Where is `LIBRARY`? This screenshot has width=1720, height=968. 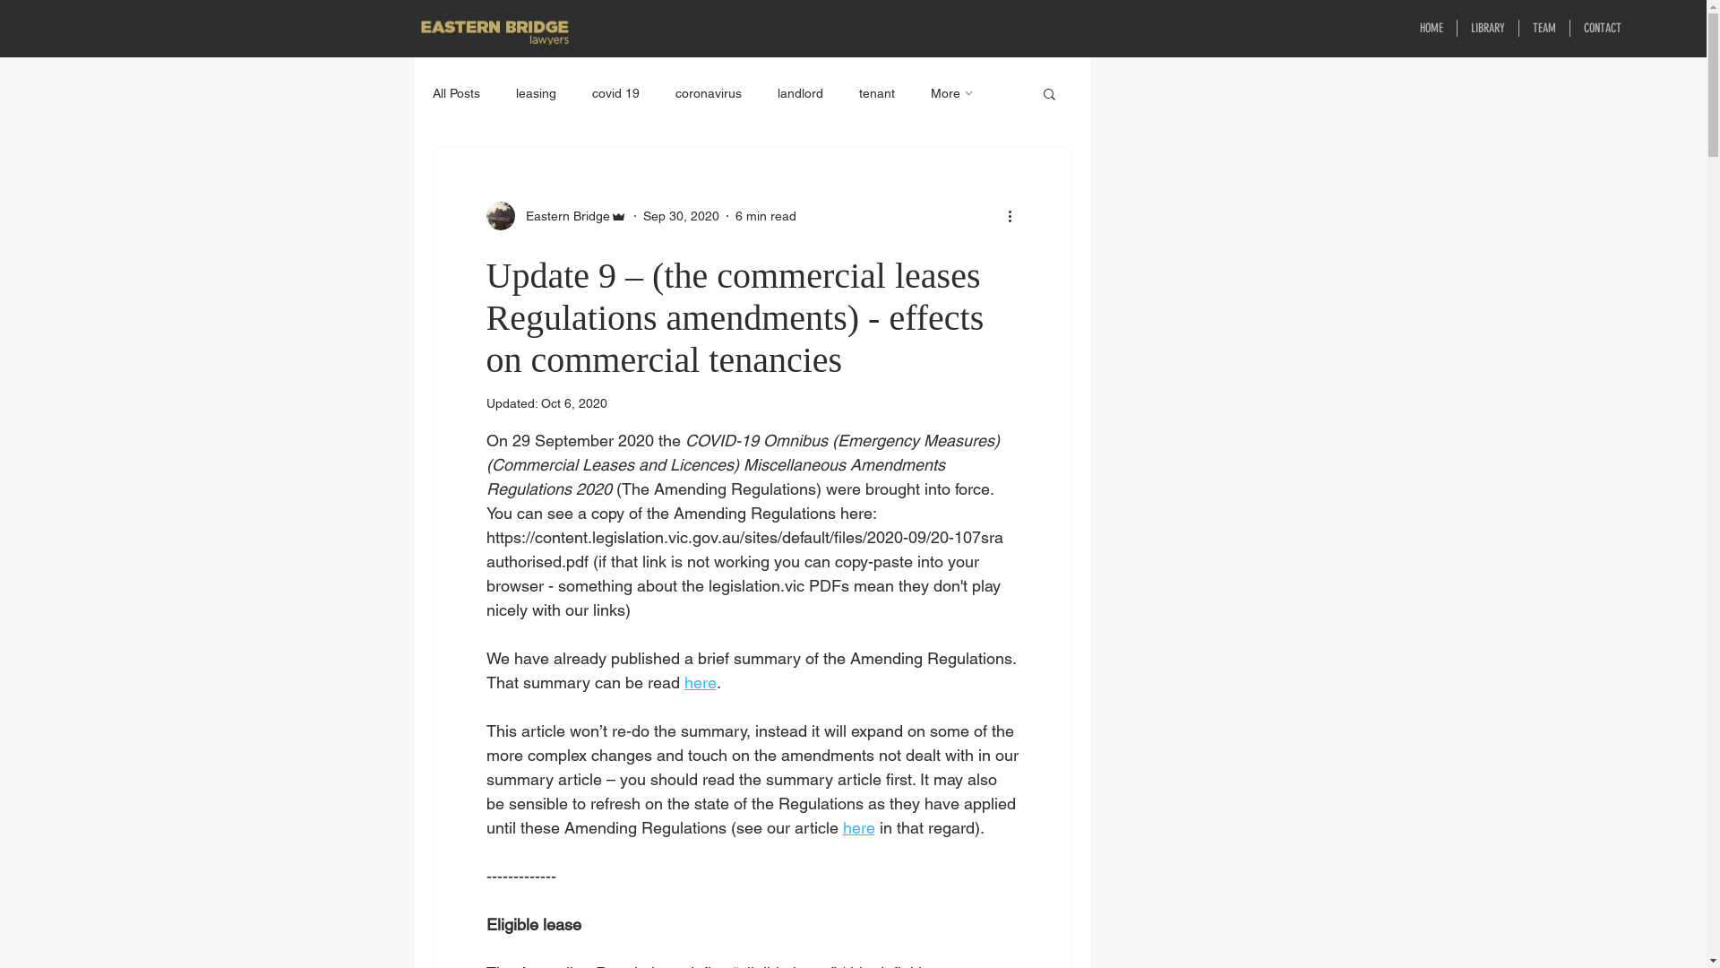 LIBRARY is located at coordinates (1488, 29).